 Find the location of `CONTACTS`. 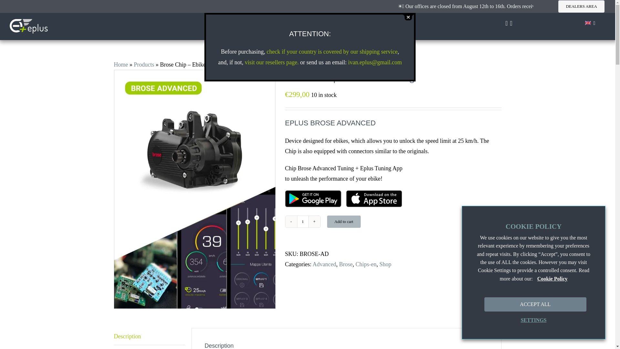

CONTACTS is located at coordinates (364, 26).